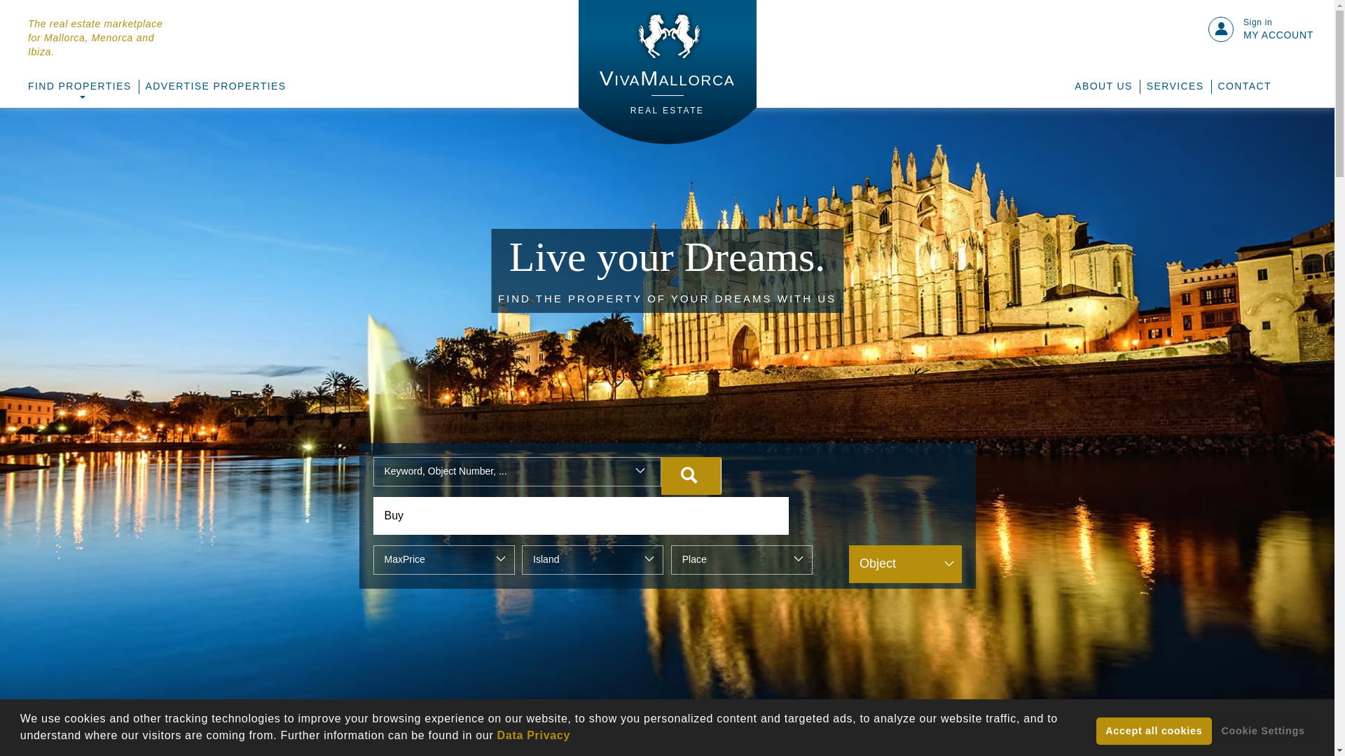 The height and width of the screenshot is (756, 1345). I want to click on SERVICES, so click(1244, 87).